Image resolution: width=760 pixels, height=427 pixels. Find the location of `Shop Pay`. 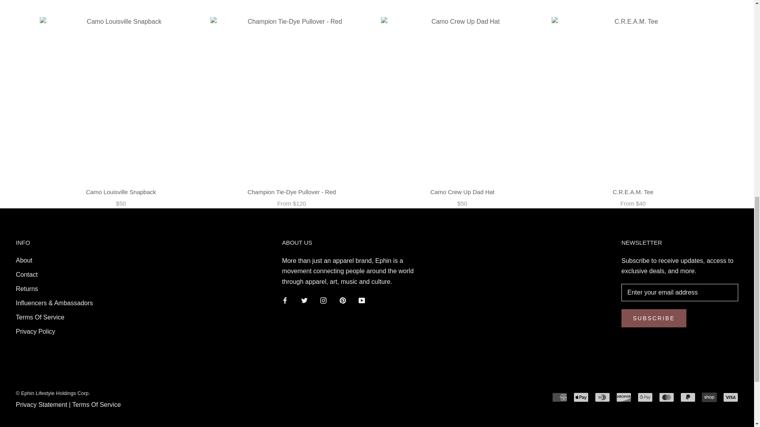

Shop Pay is located at coordinates (709, 397).